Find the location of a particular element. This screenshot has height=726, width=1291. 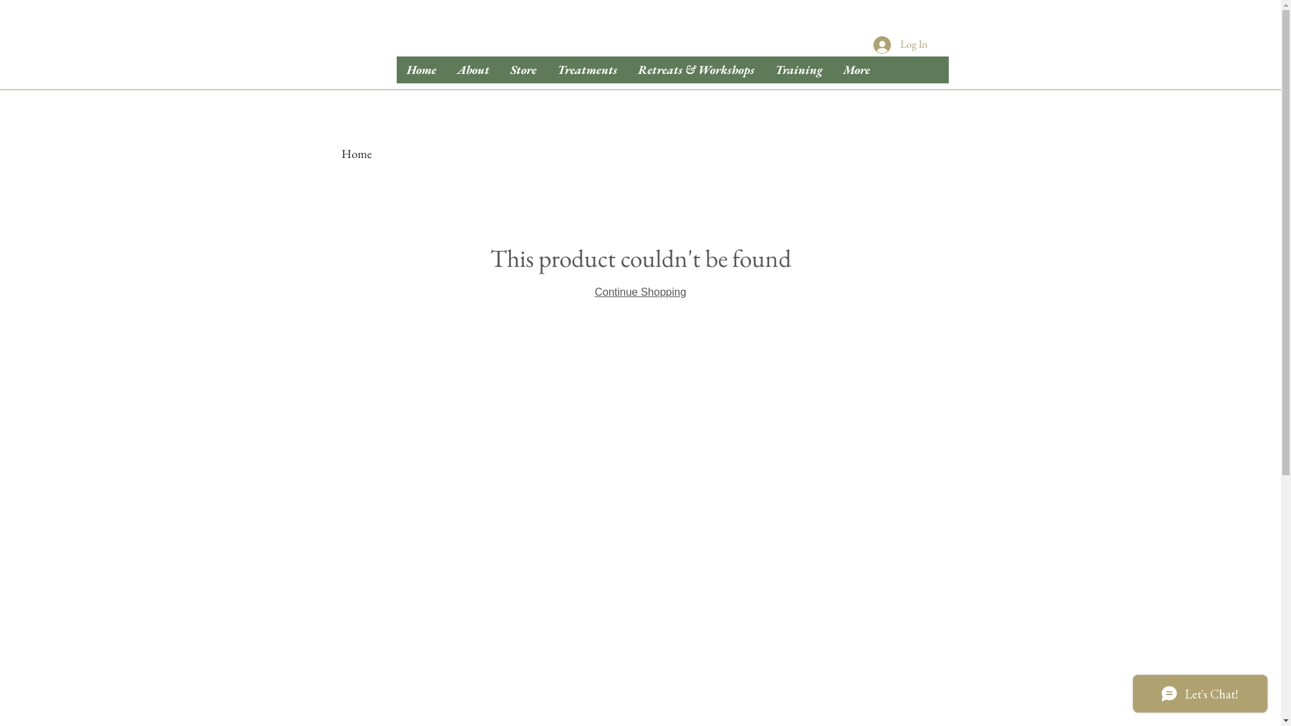

Training is located at coordinates (797, 70).